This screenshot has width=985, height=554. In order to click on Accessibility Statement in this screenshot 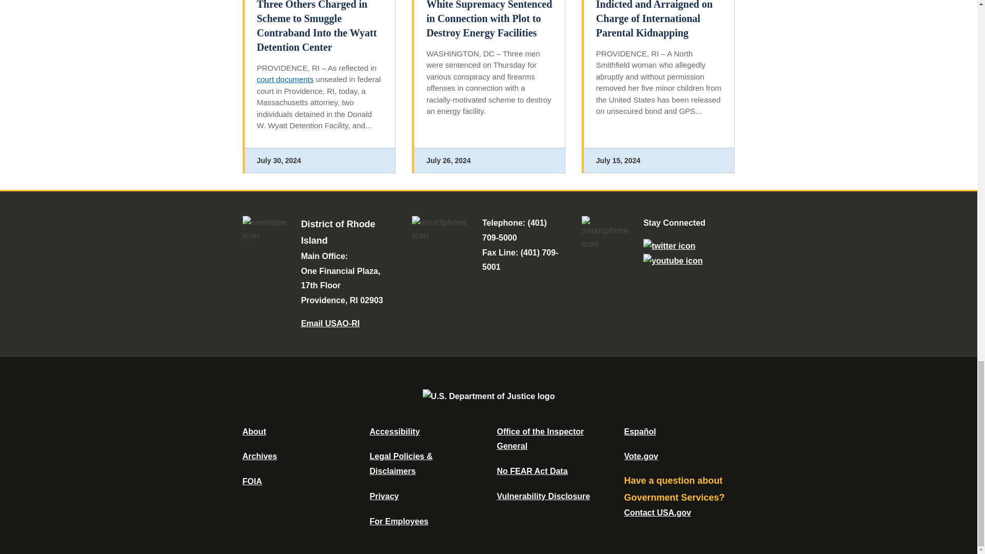, I will do `click(394, 431)`.